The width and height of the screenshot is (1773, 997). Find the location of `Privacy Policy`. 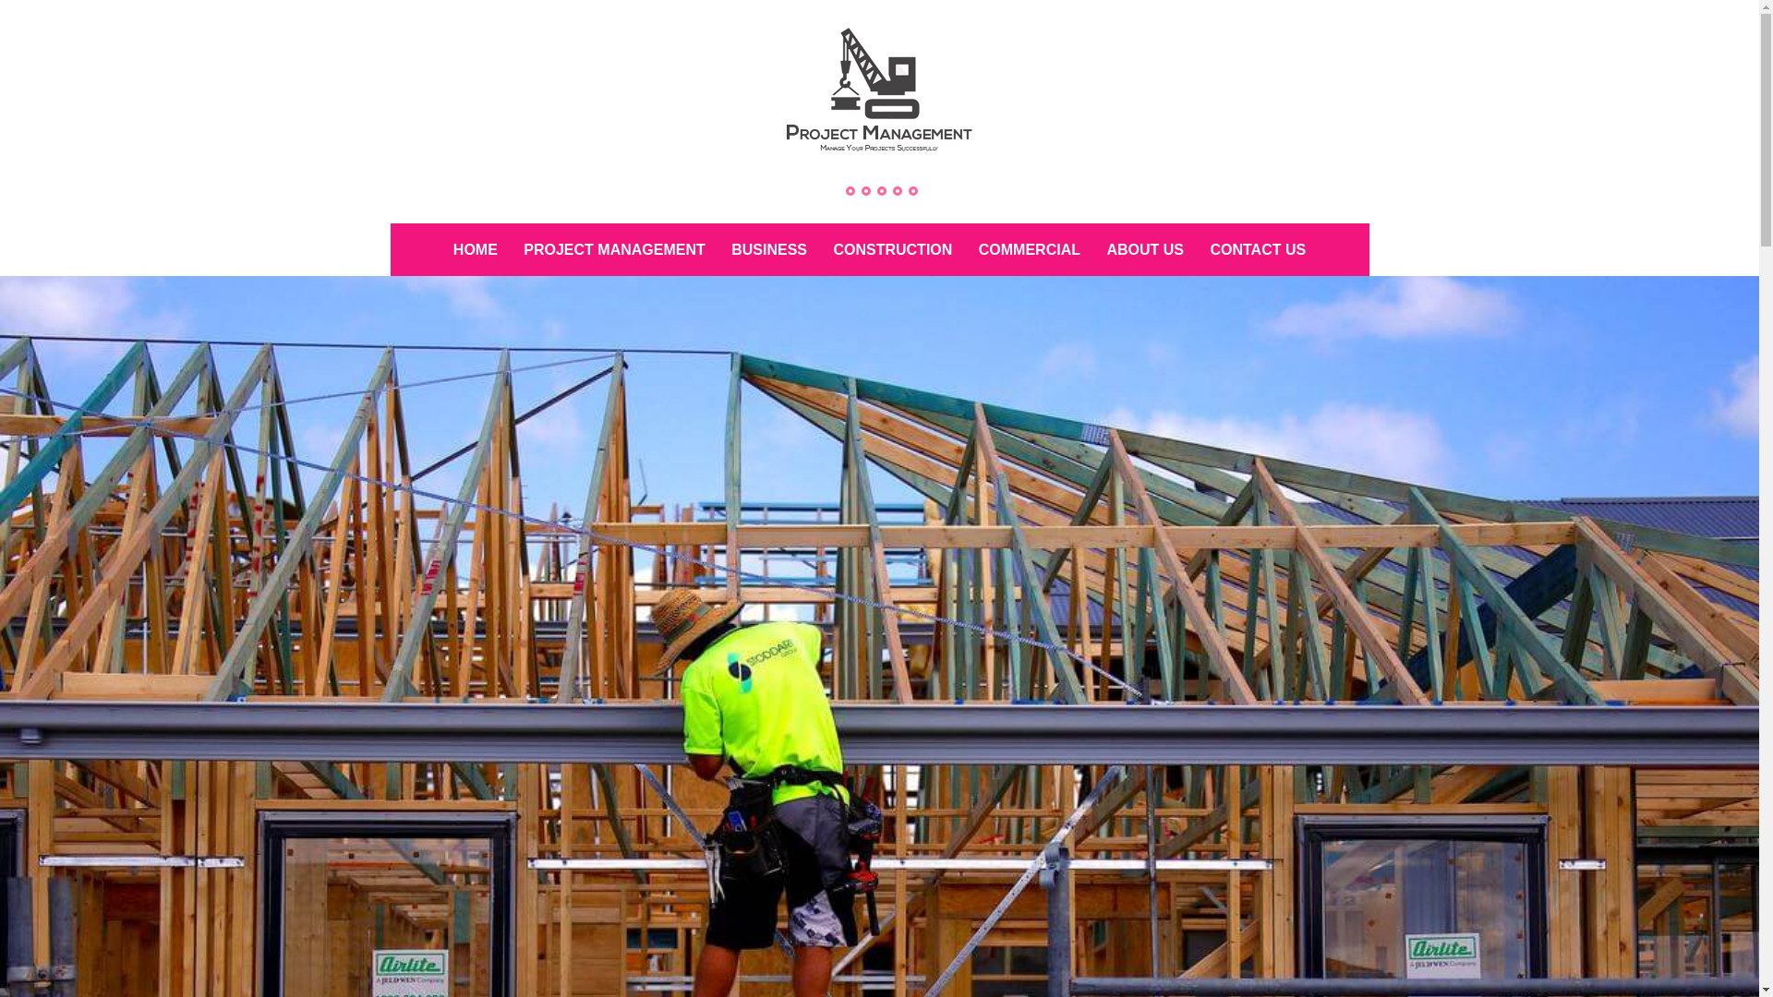

Privacy Policy is located at coordinates (898, 191).